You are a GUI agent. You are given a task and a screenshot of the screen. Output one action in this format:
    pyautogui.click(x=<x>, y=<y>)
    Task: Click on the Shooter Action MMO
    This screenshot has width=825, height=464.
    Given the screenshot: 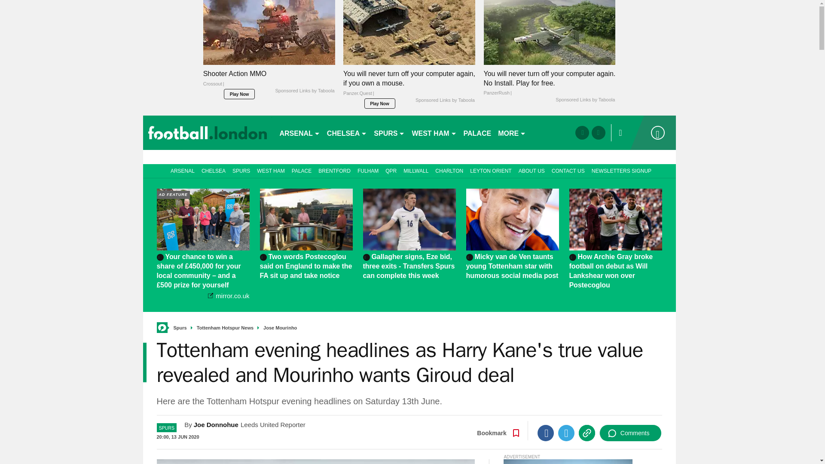 What is the action you would take?
    pyautogui.click(x=269, y=81)
    